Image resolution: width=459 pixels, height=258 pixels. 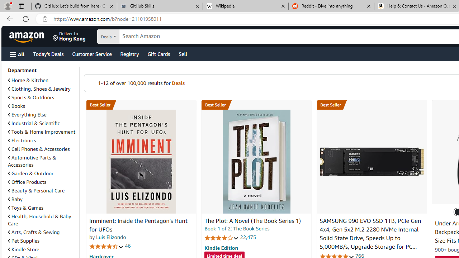 I want to click on Health, Household & Baby Care, so click(x=42, y=220).